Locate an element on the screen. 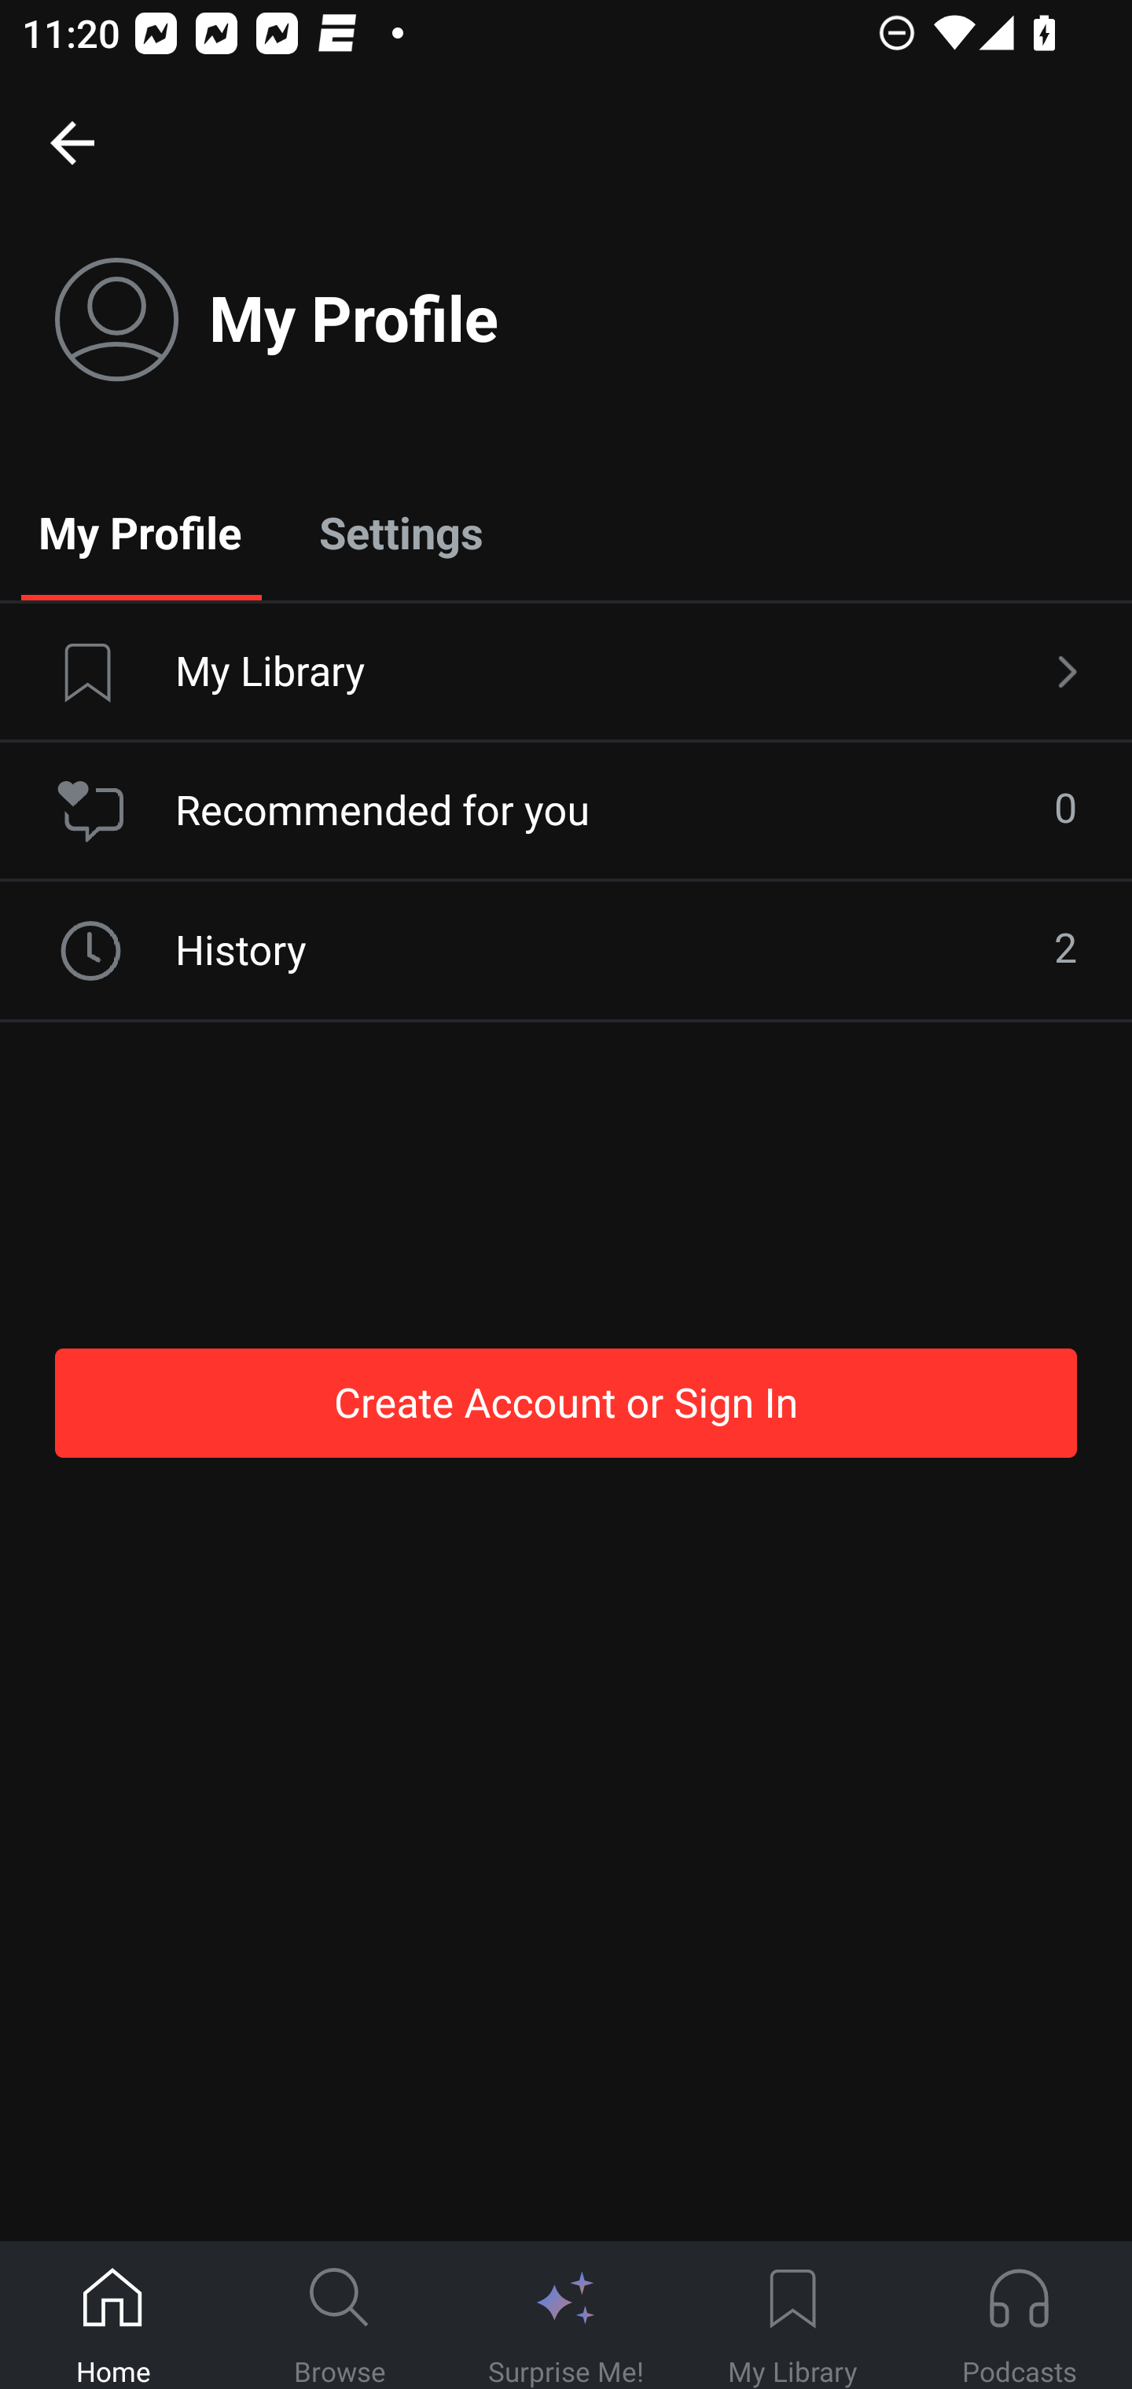 This screenshot has height=2389, width=1132. My Library is located at coordinates (566, 673).